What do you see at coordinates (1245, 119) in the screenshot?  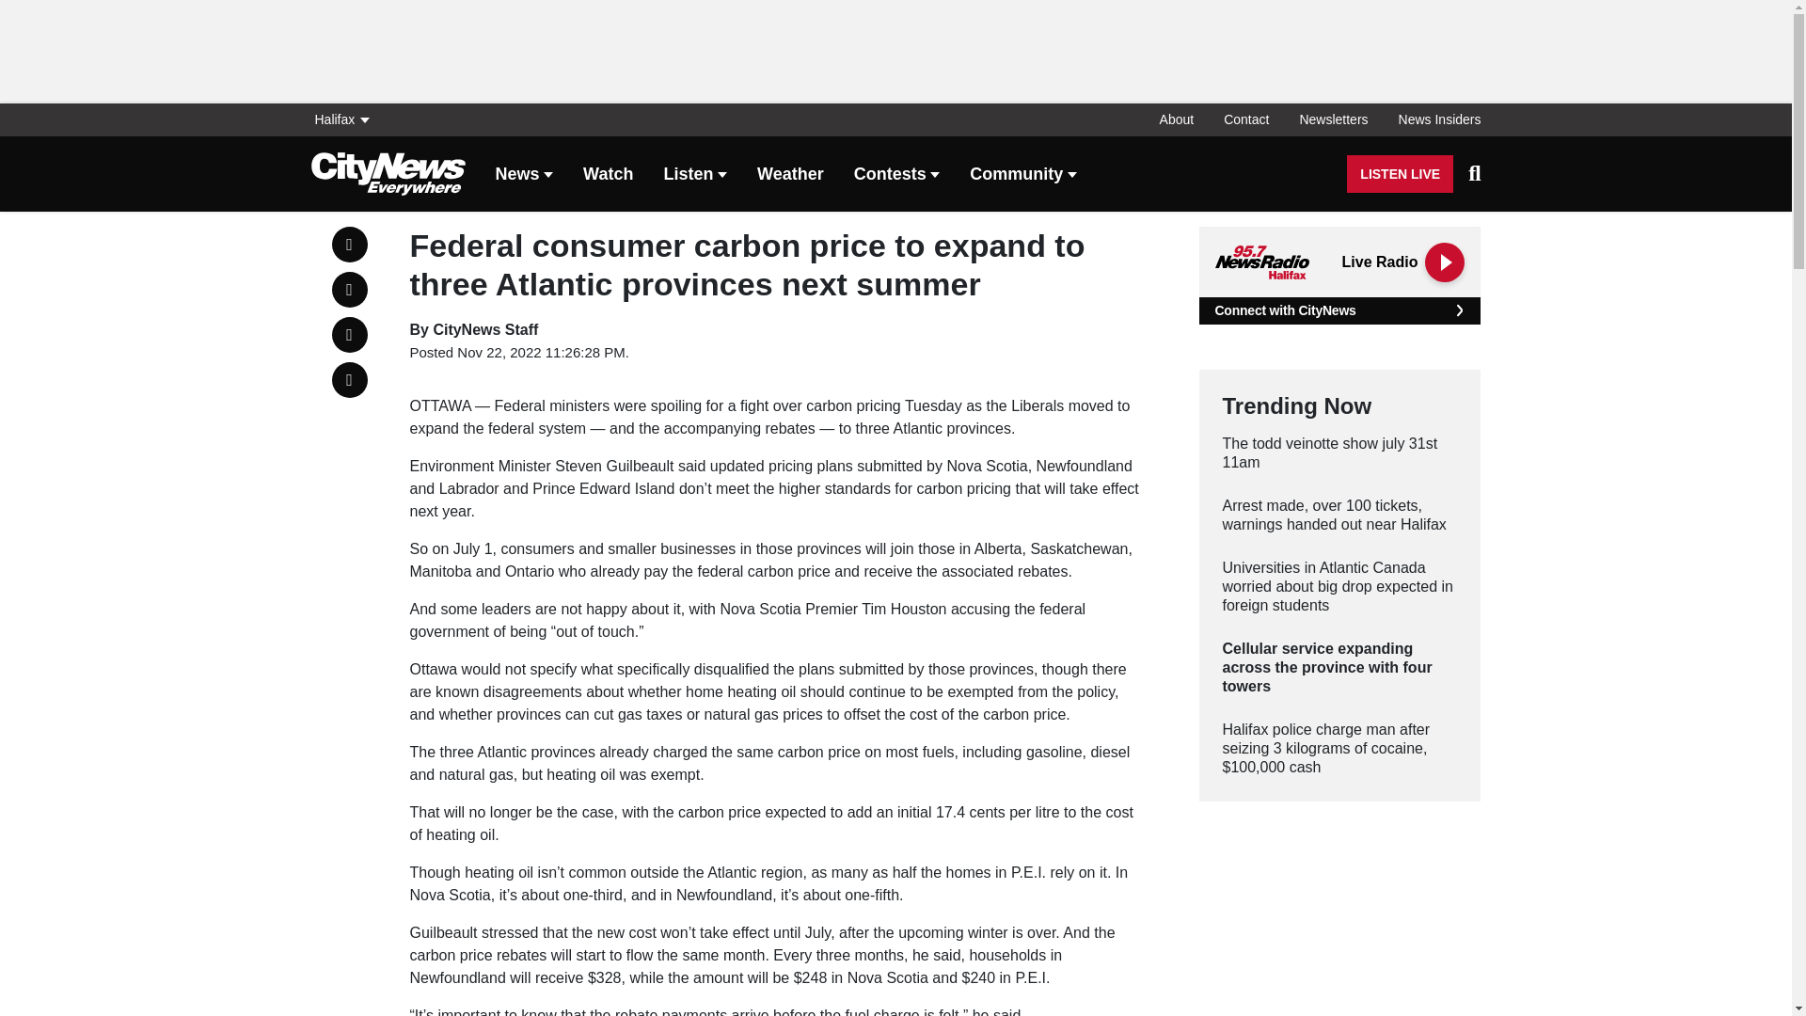 I see `Contact` at bounding box center [1245, 119].